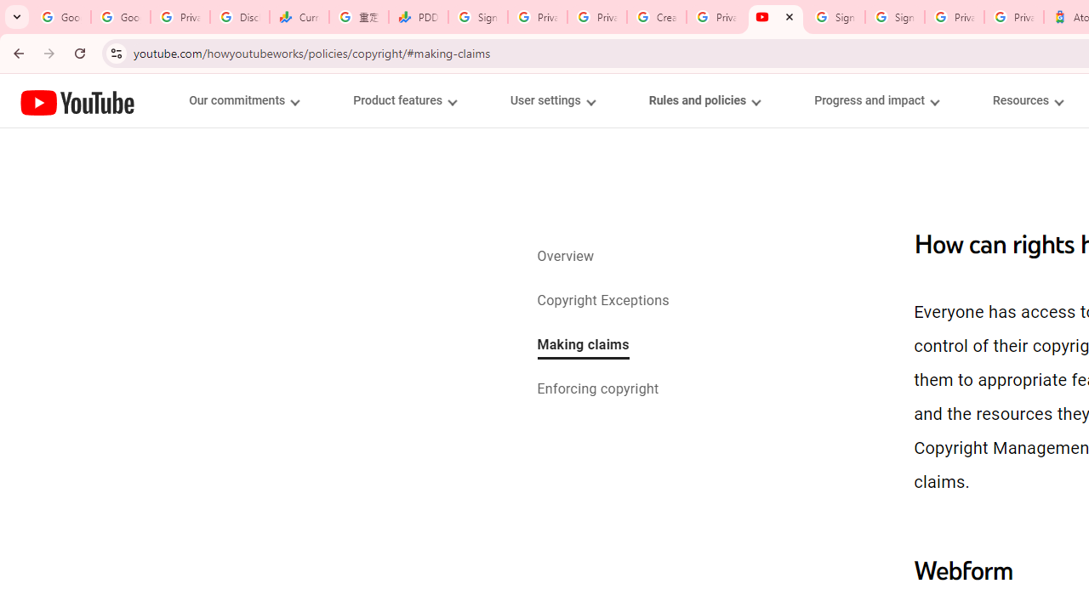 The image size is (1089, 612). Describe the element at coordinates (583, 346) in the screenshot. I see `Making claims` at that location.